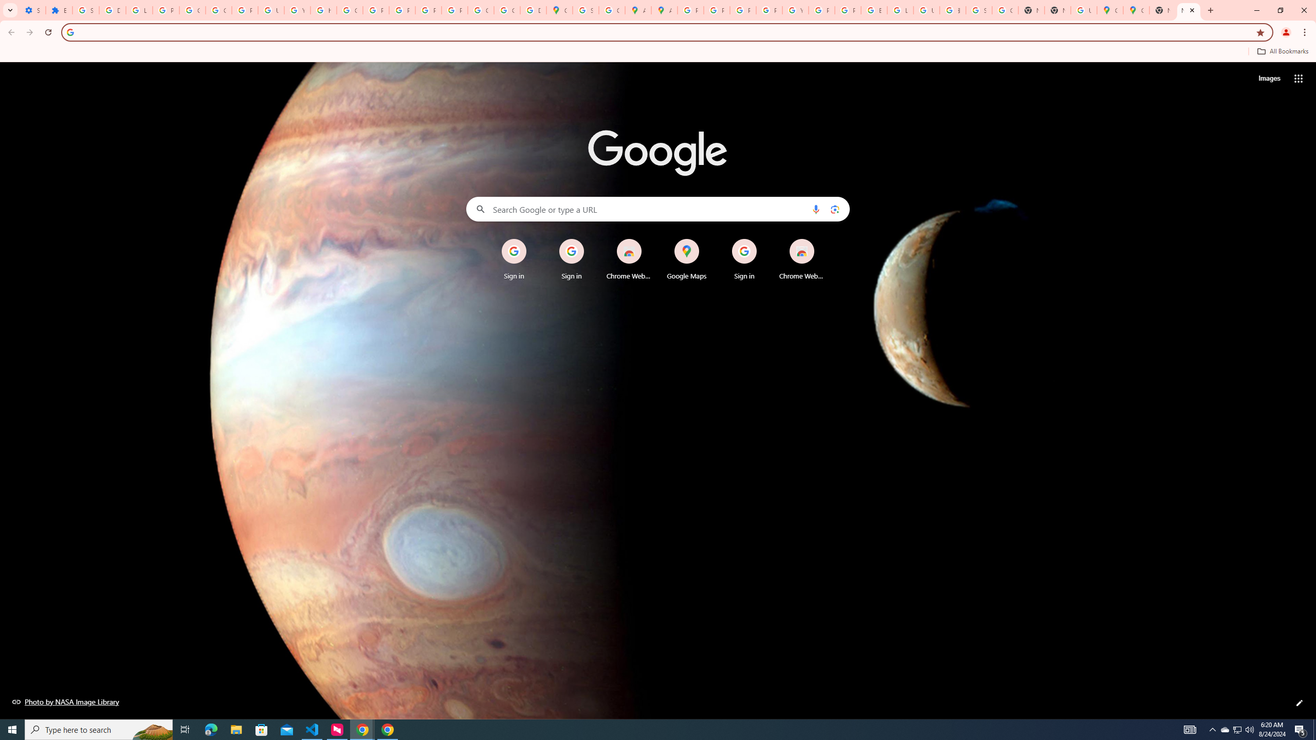 Image resolution: width=1316 pixels, height=740 pixels. Describe the element at coordinates (219, 10) in the screenshot. I see `Google Account Help` at that location.